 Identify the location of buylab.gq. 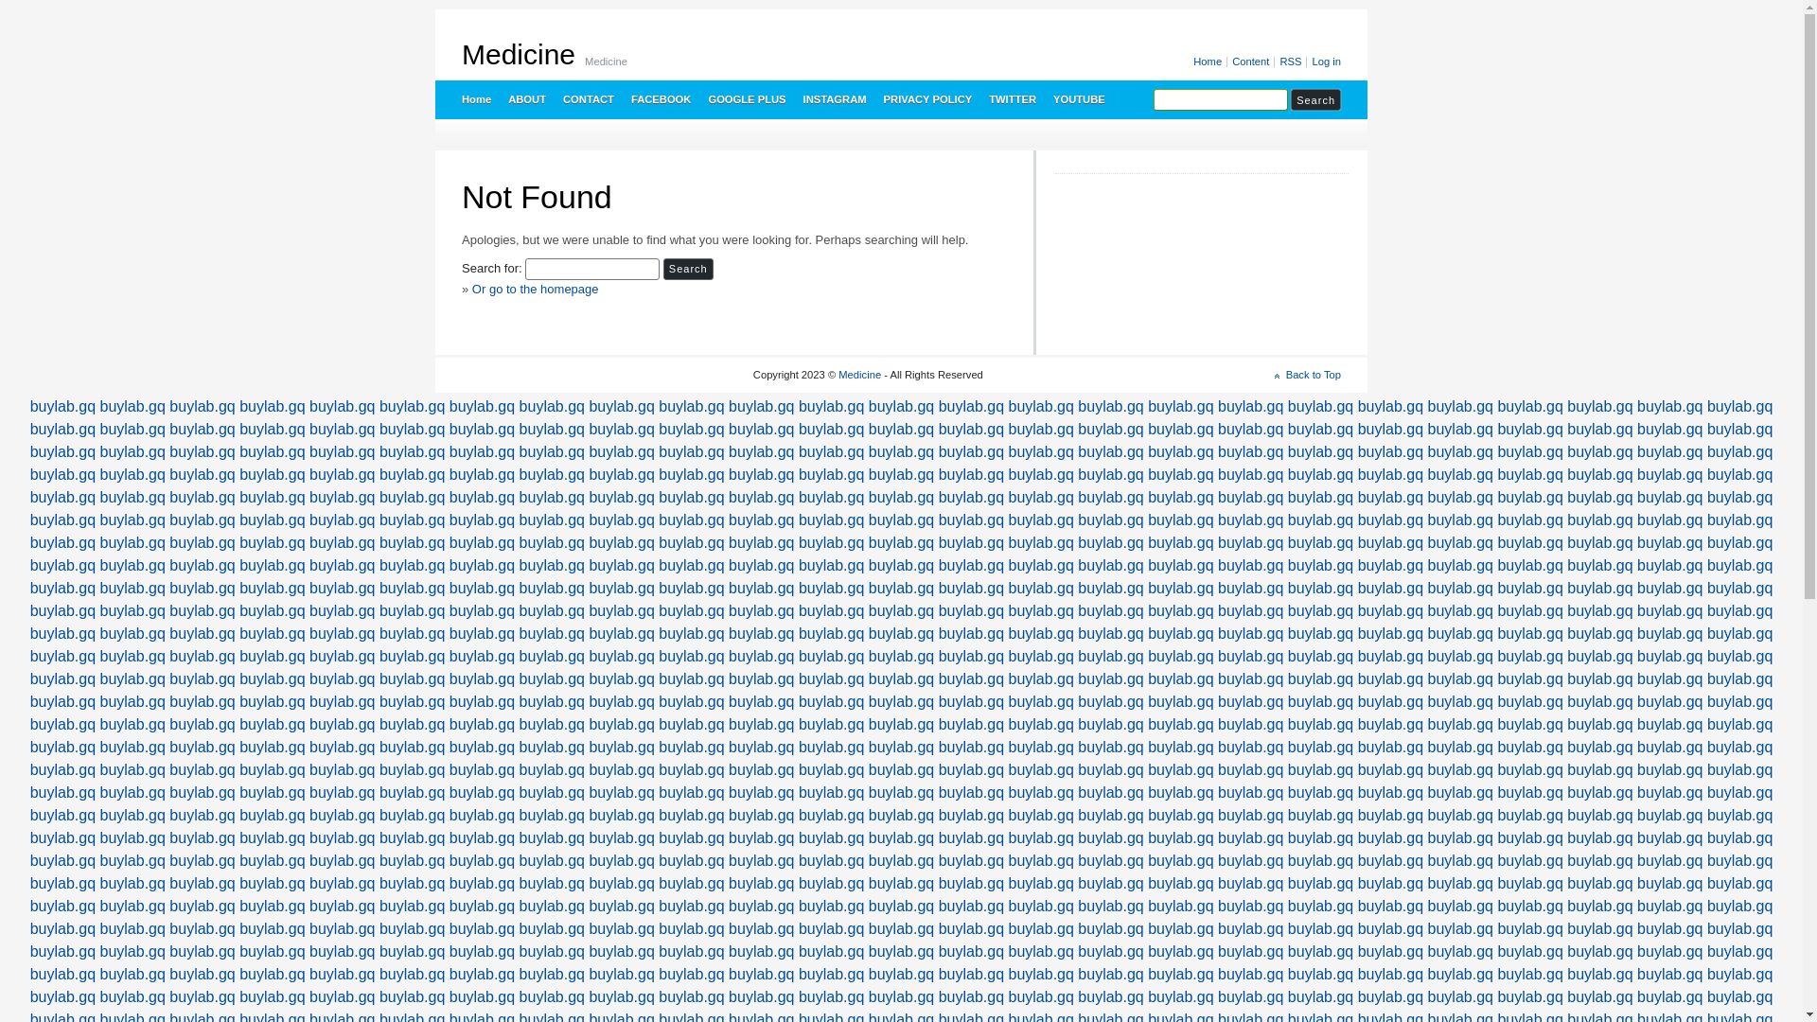
(343, 657).